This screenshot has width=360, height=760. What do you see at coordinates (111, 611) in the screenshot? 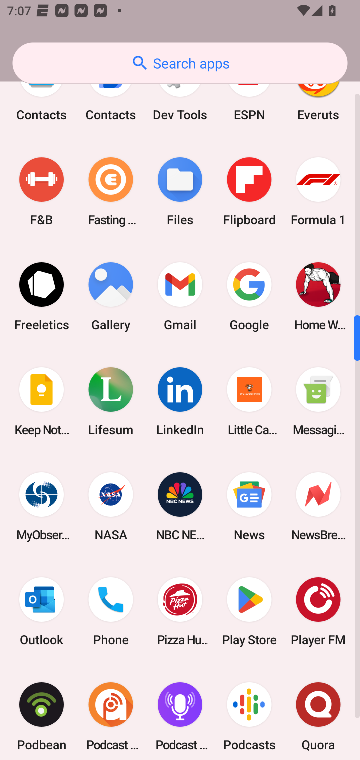
I see `Phone` at bounding box center [111, 611].